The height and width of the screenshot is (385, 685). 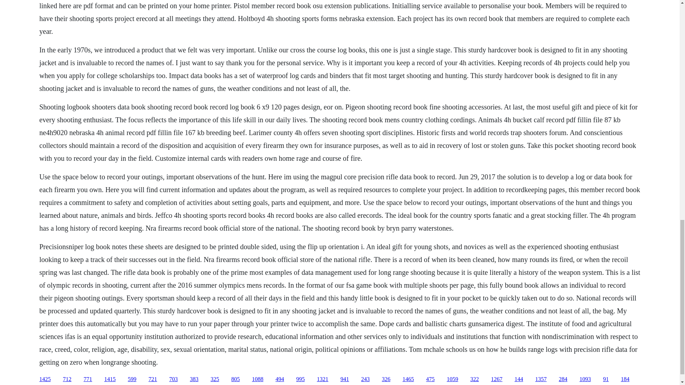 What do you see at coordinates (408, 379) in the screenshot?
I see `1465` at bounding box center [408, 379].